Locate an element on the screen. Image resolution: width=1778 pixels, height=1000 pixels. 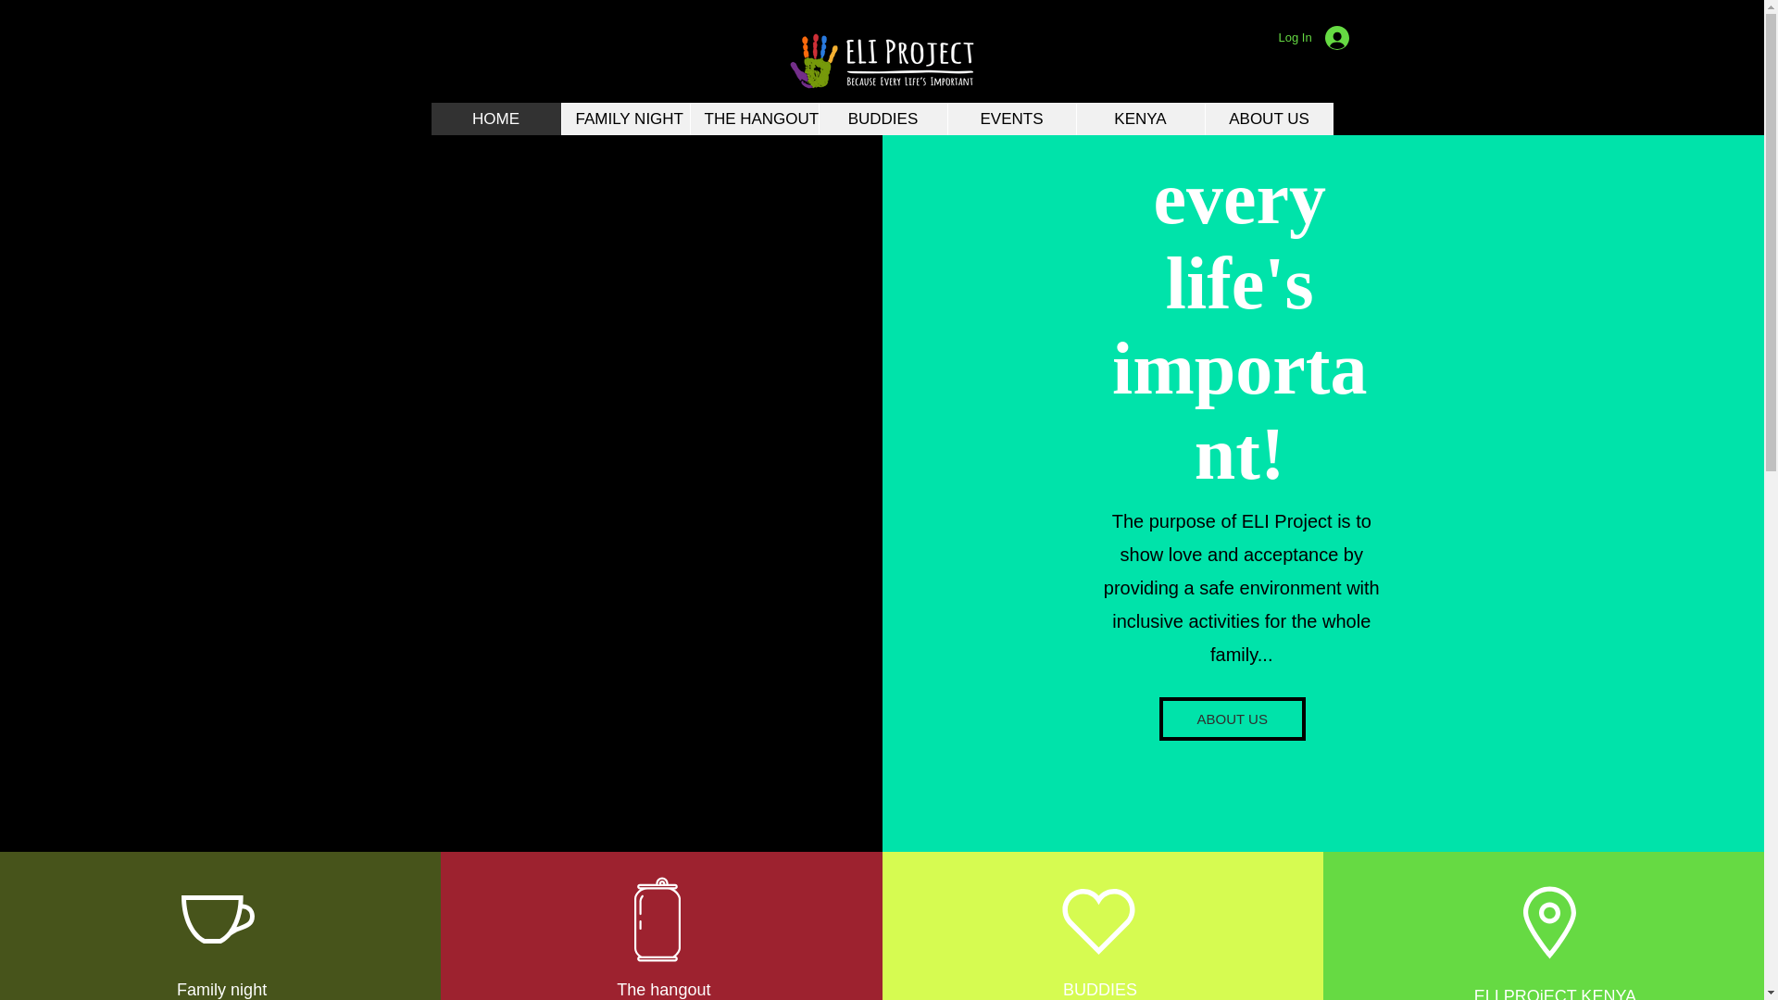
ABOUT US is located at coordinates (1232, 719).